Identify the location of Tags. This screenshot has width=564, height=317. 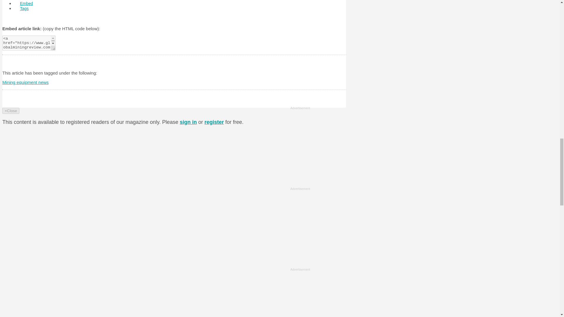
(24, 8).